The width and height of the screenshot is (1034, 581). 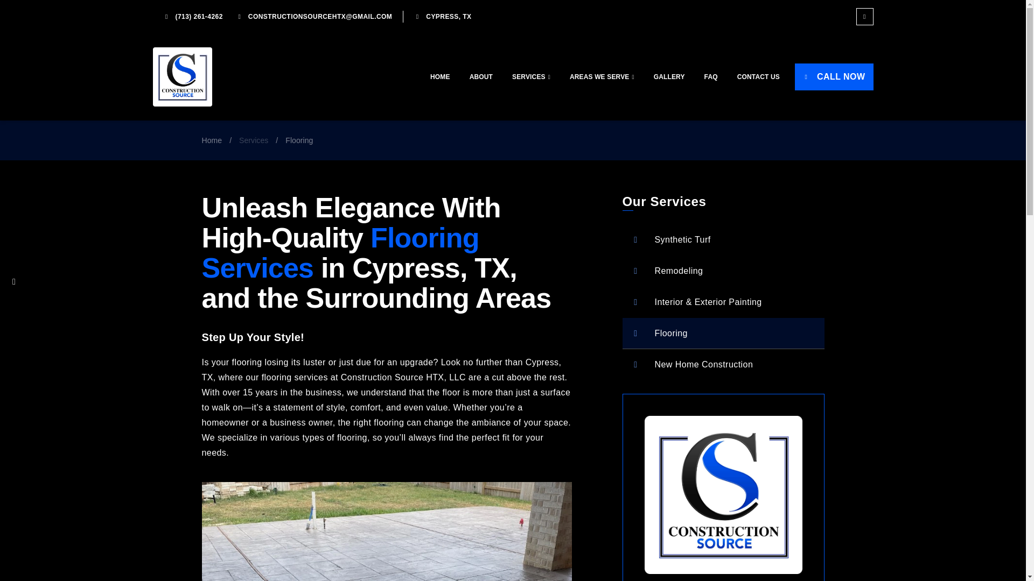 What do you see at coordinates (531, 76) in the screenshot?
I see `SERVICES` at bounding box center [531, 76].